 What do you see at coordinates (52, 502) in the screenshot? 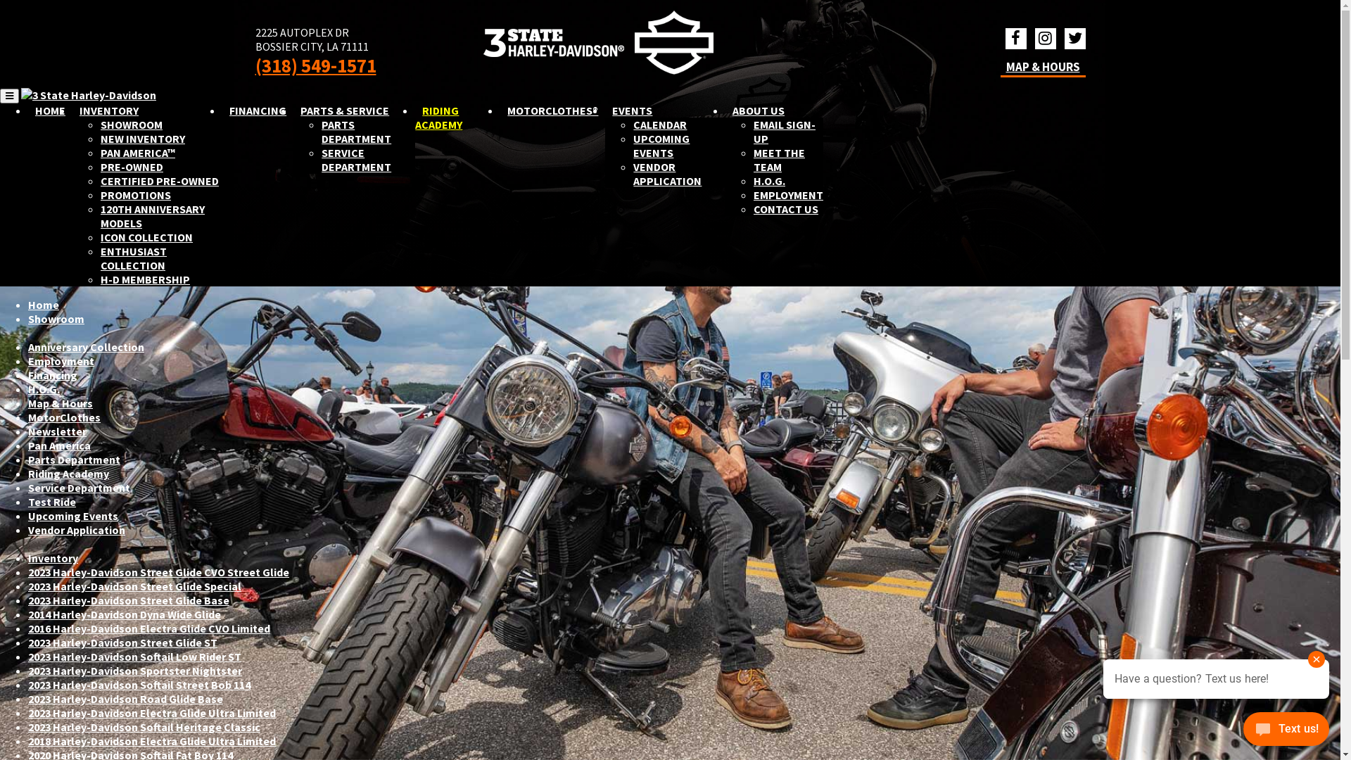
I see `Test Ride` at bounding box center [52, 502].